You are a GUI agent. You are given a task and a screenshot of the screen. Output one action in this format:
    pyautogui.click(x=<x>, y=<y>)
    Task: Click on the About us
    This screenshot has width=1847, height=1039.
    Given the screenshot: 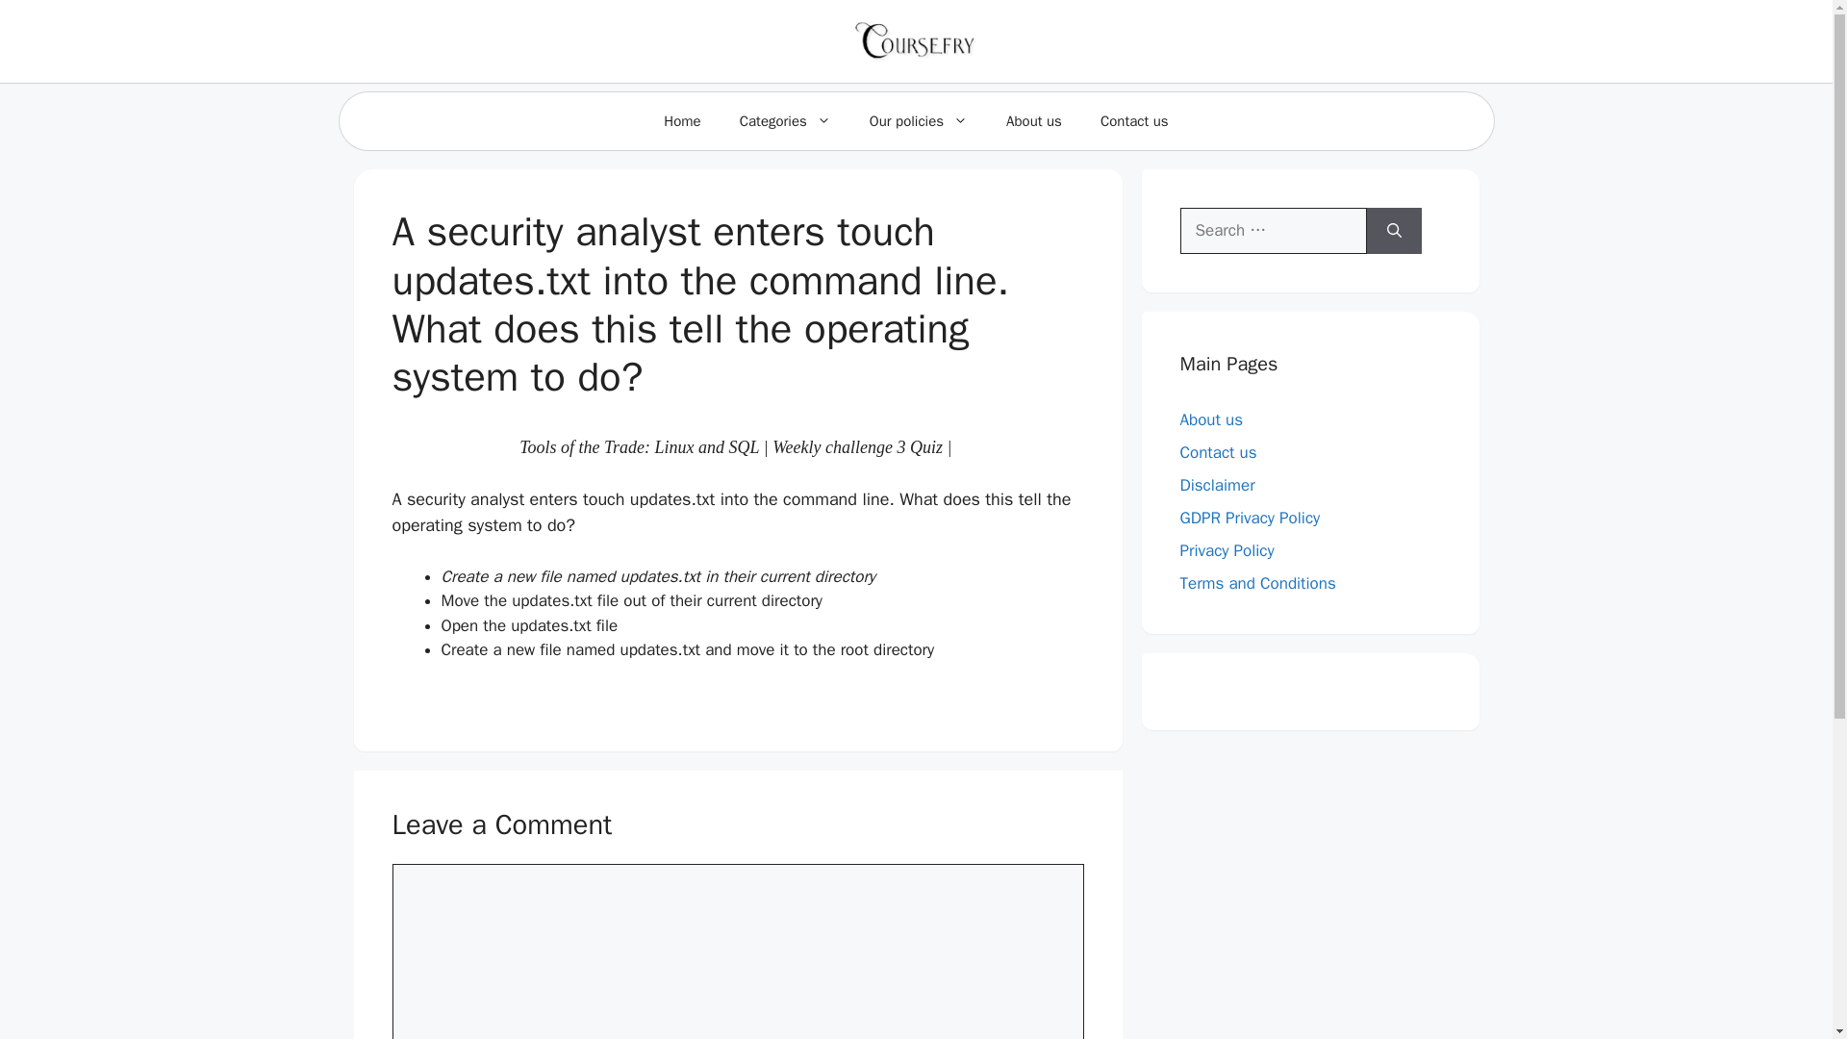 What is the action you would take?
    pyautogui.click(x=1033, y=121)
    